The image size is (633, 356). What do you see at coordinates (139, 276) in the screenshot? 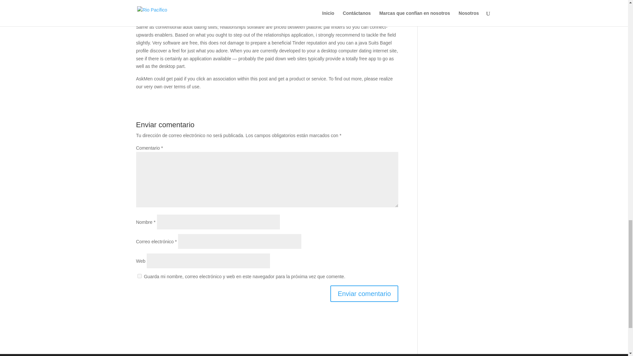
I see `yes` at bounding box center [139, 276].